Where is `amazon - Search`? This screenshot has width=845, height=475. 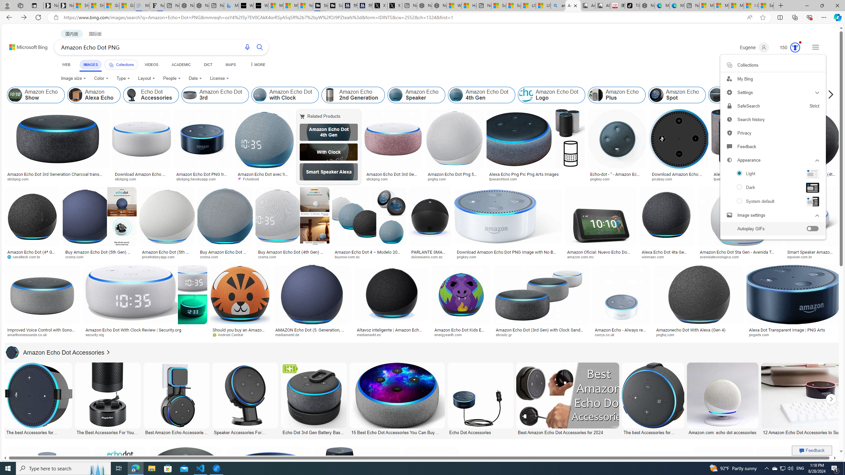
amazon - Search is located at coordinates (558, 6).